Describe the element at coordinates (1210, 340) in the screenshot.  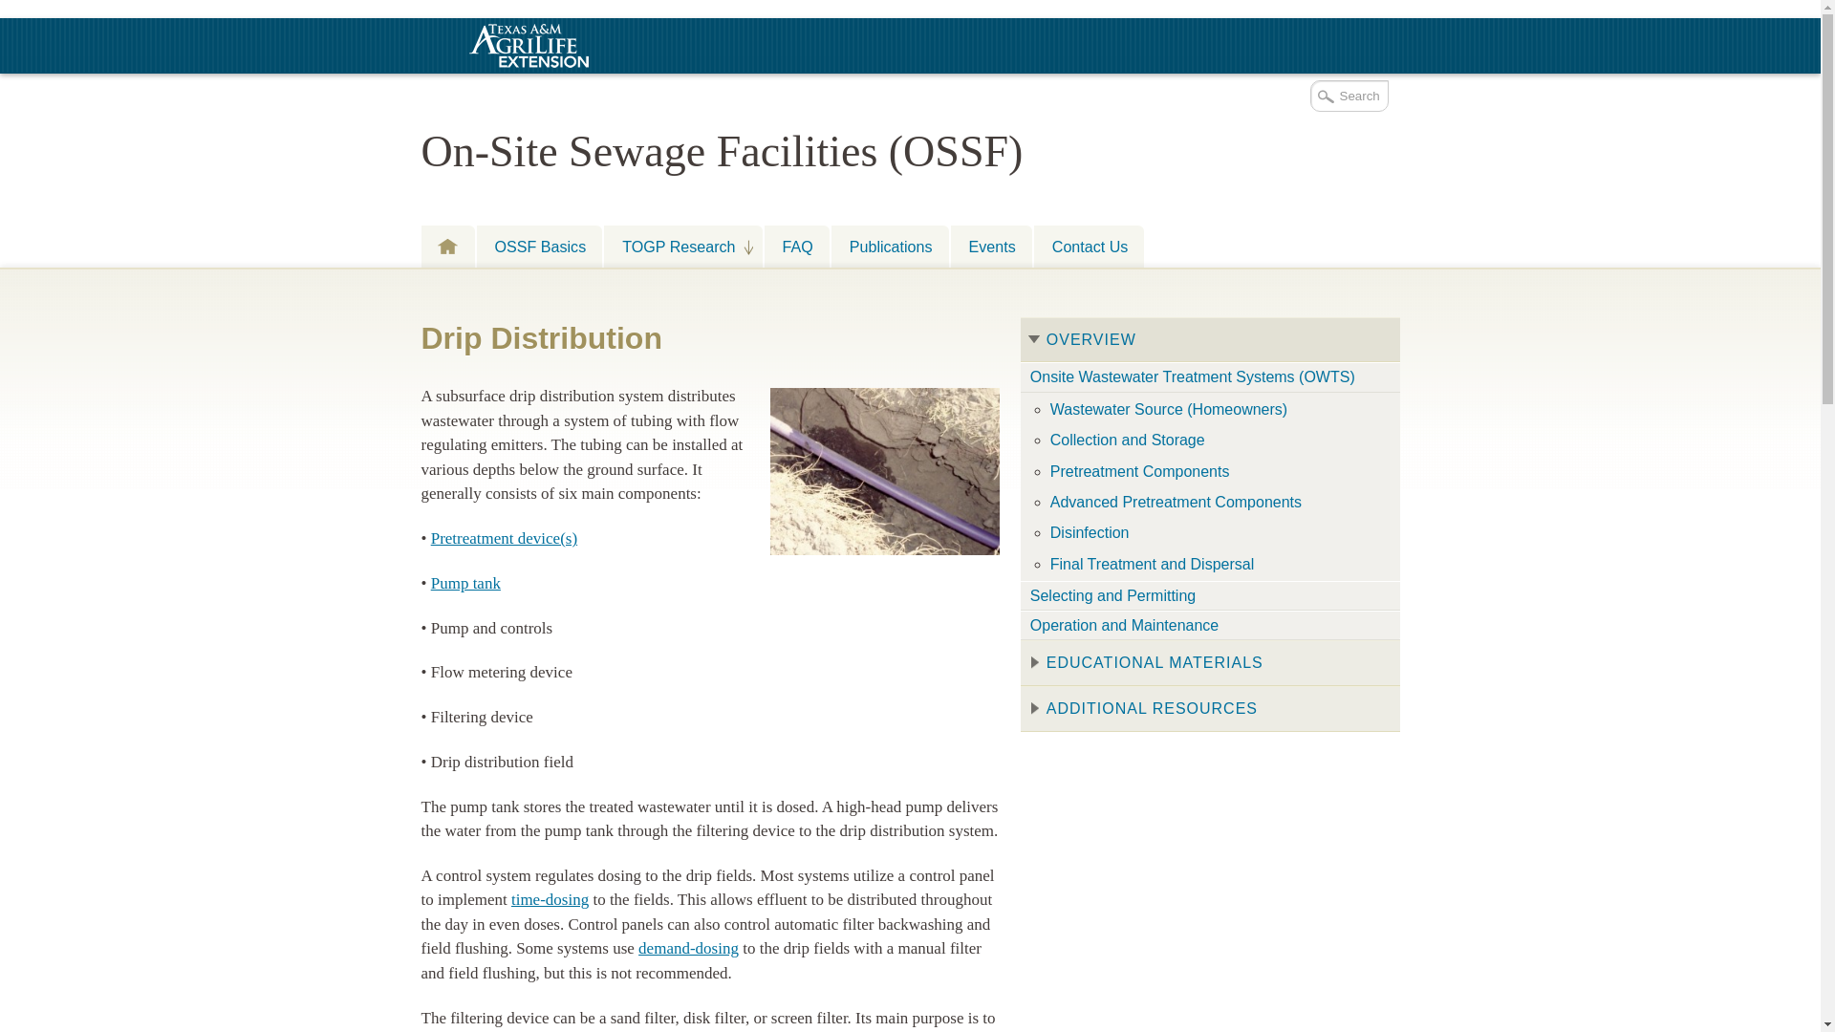
I see `OVERVIEW` at that location.